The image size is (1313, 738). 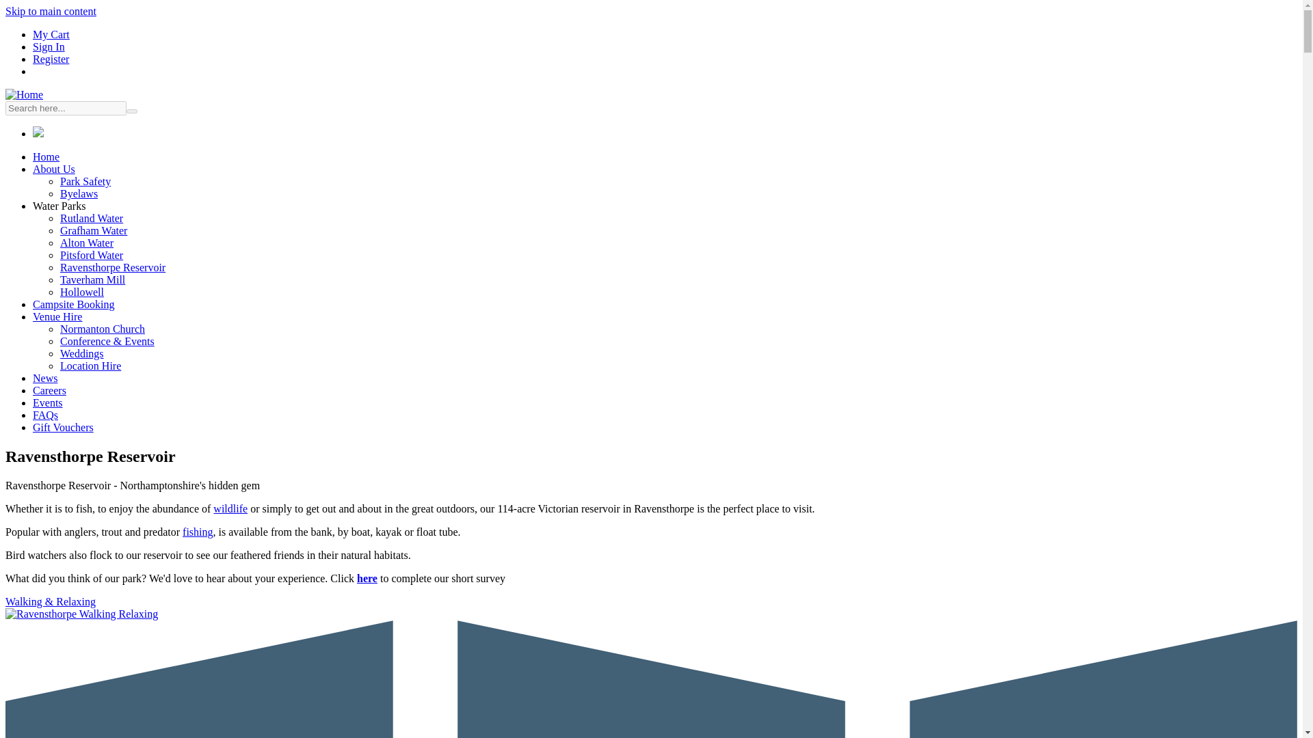 I want to click on wildlife, so click(x=230, y=508).